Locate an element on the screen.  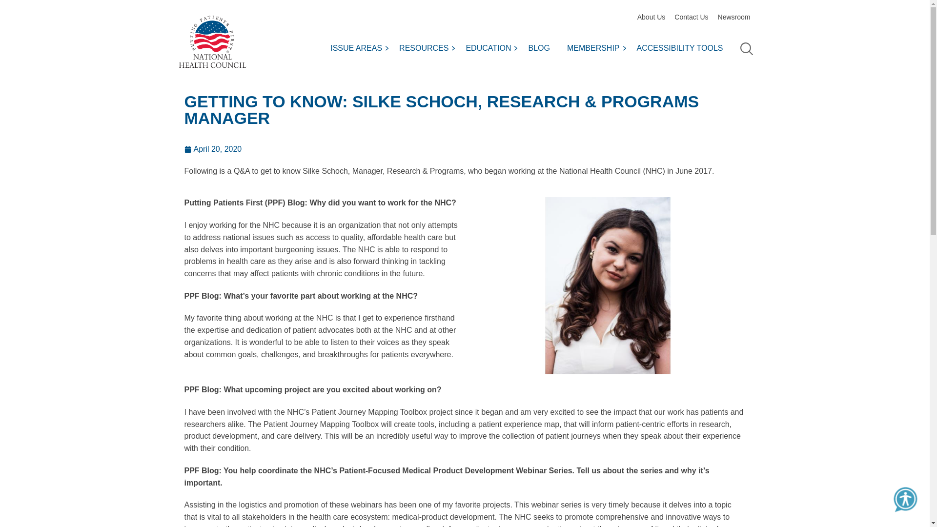
National Health Council is located at coordinates (212, 40).